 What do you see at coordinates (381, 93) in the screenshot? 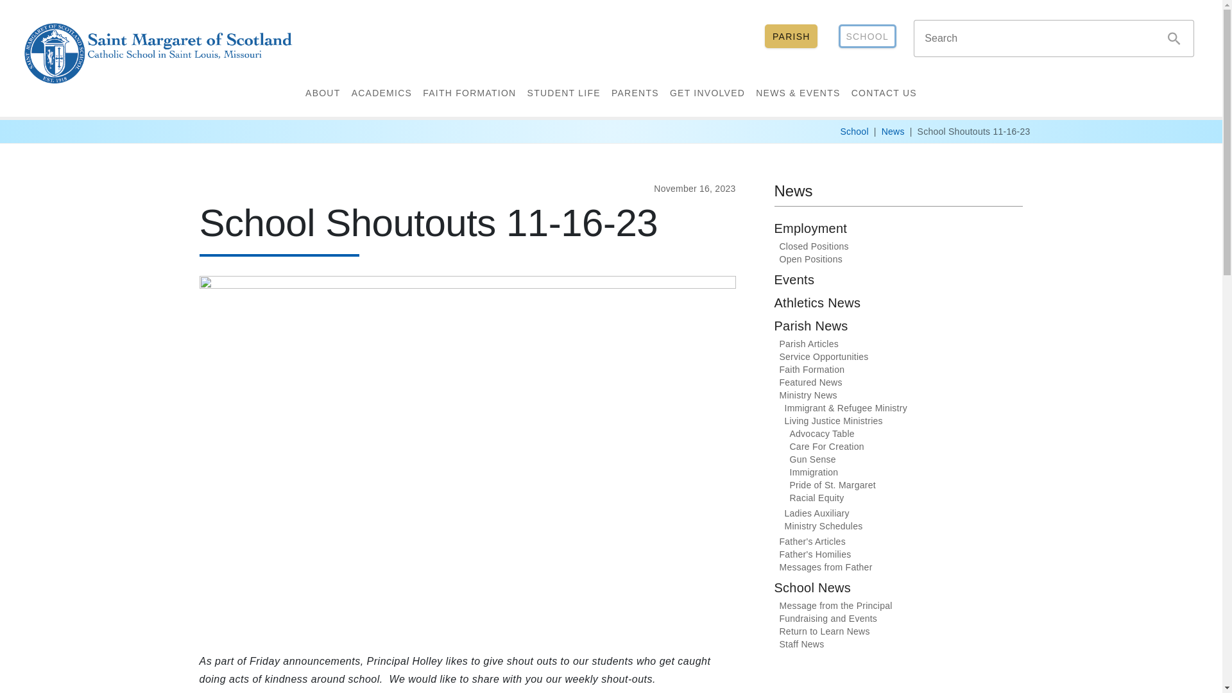
I see `ACADEMICS` at bounding box center [381, 93].